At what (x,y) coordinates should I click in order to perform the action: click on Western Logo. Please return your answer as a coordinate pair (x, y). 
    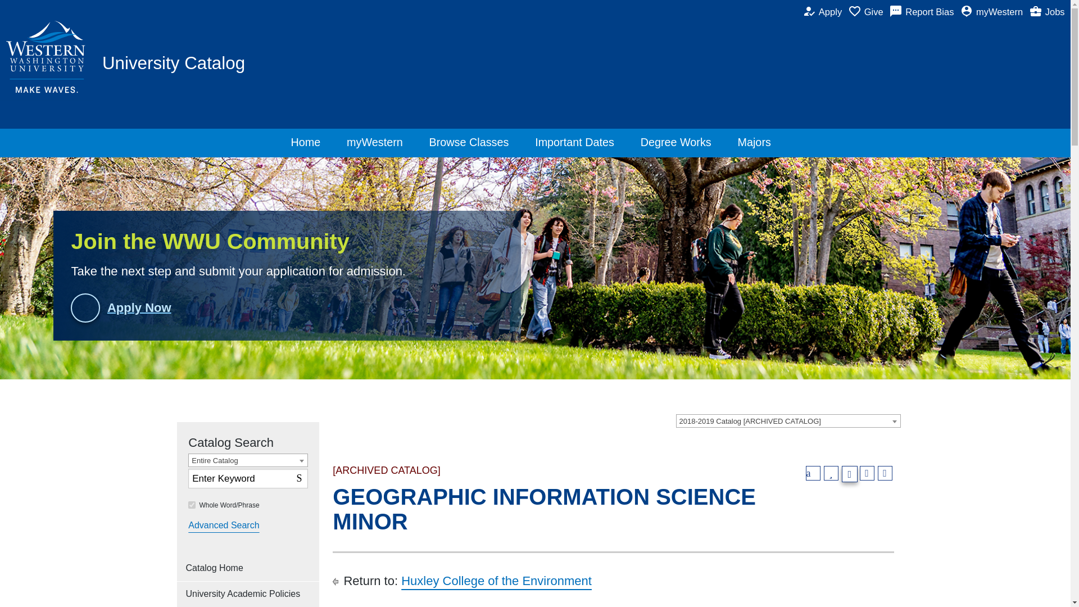
    Looking at the image, I should click on (47, 57).